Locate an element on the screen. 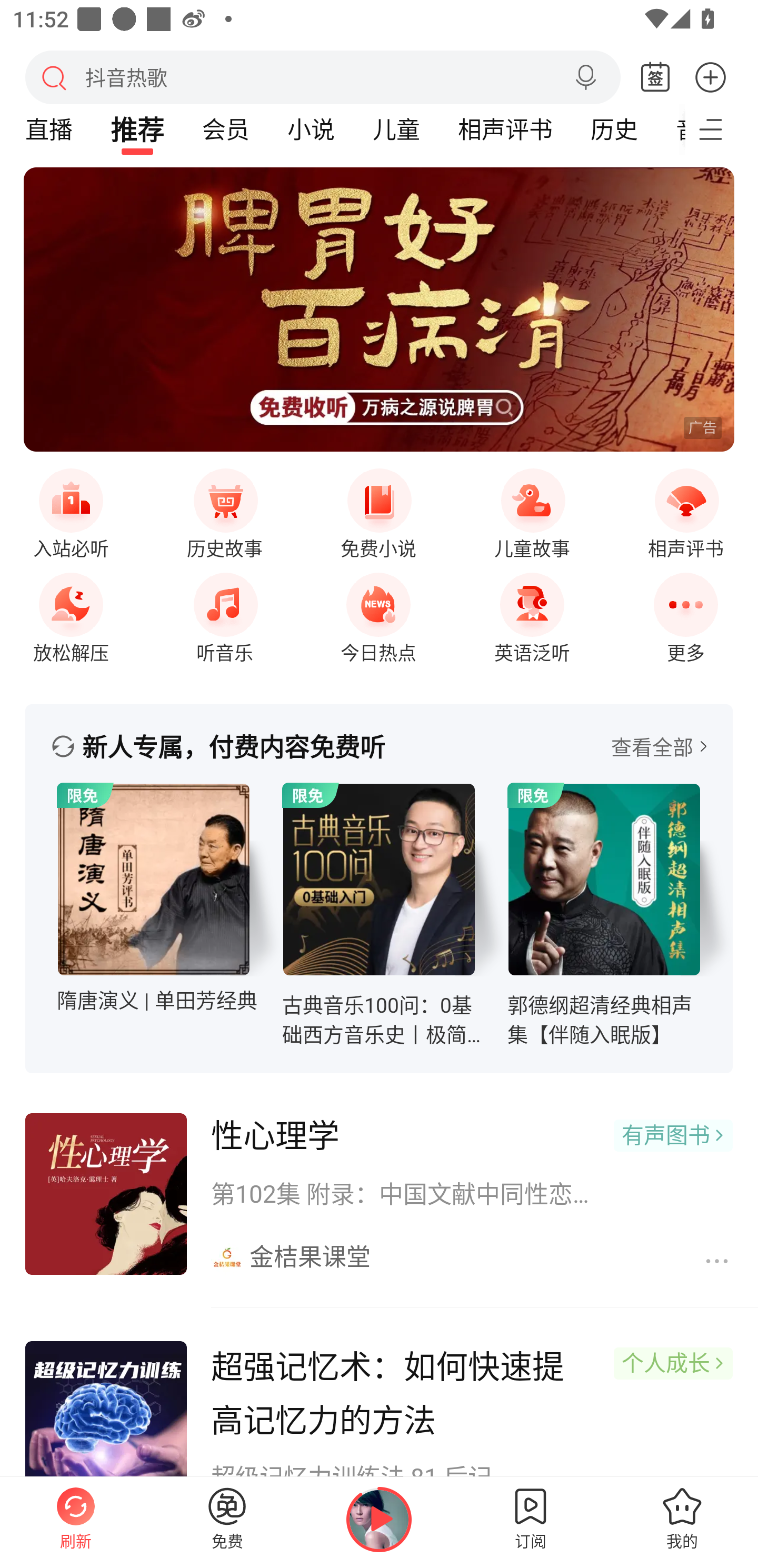 The image size is (758, 1558). 更多 is located at coordinates (711, 77).